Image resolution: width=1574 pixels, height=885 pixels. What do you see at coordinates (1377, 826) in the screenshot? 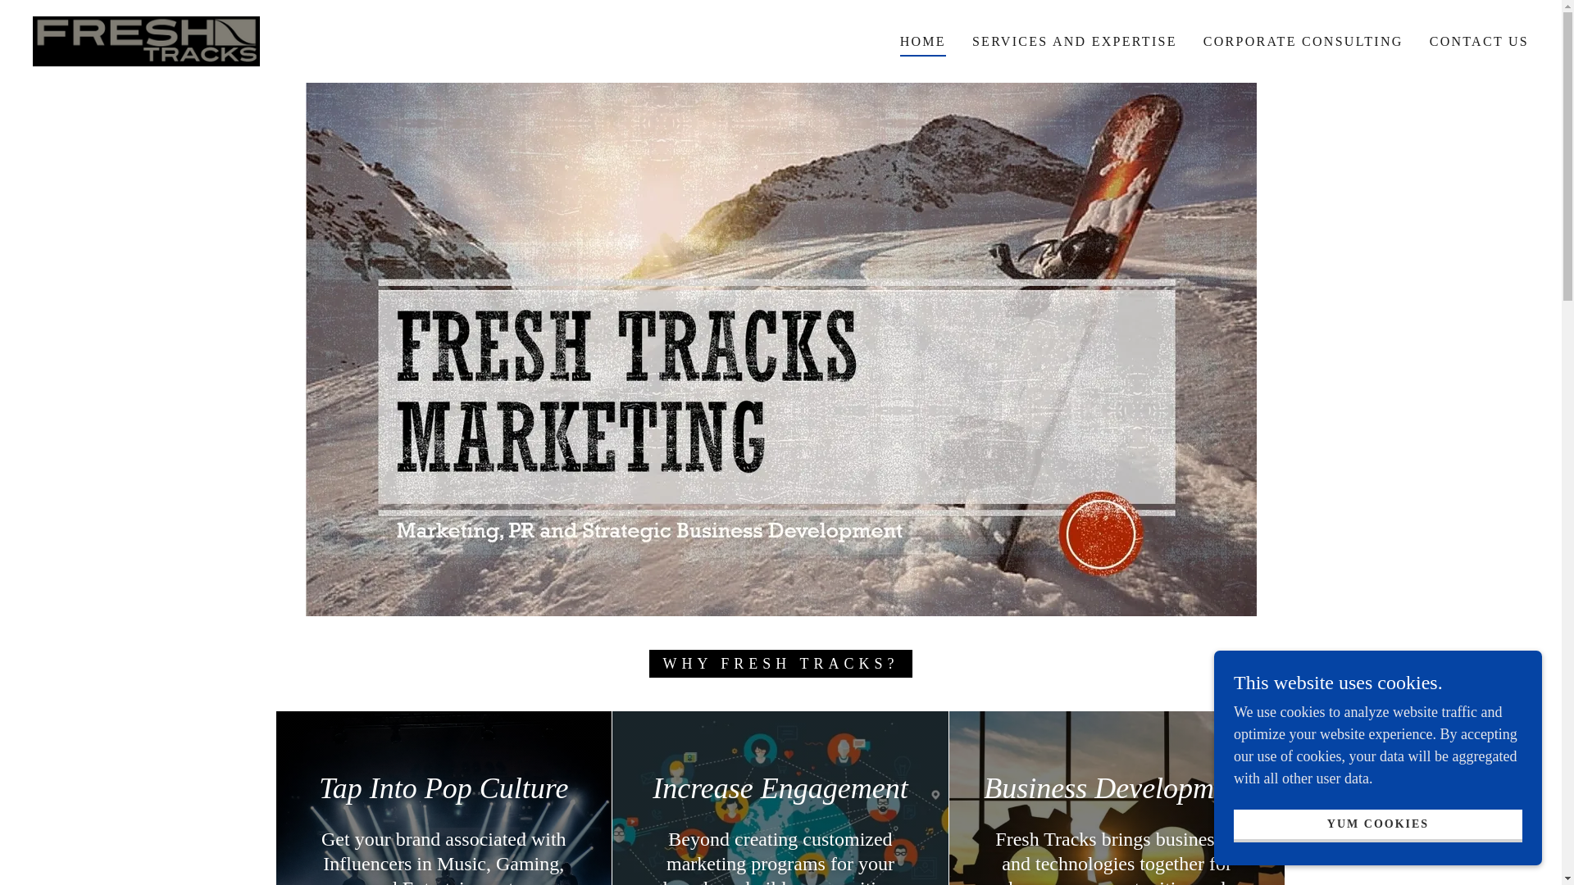
I see `YUM COOKIES` at bounding box center [1377, 826].